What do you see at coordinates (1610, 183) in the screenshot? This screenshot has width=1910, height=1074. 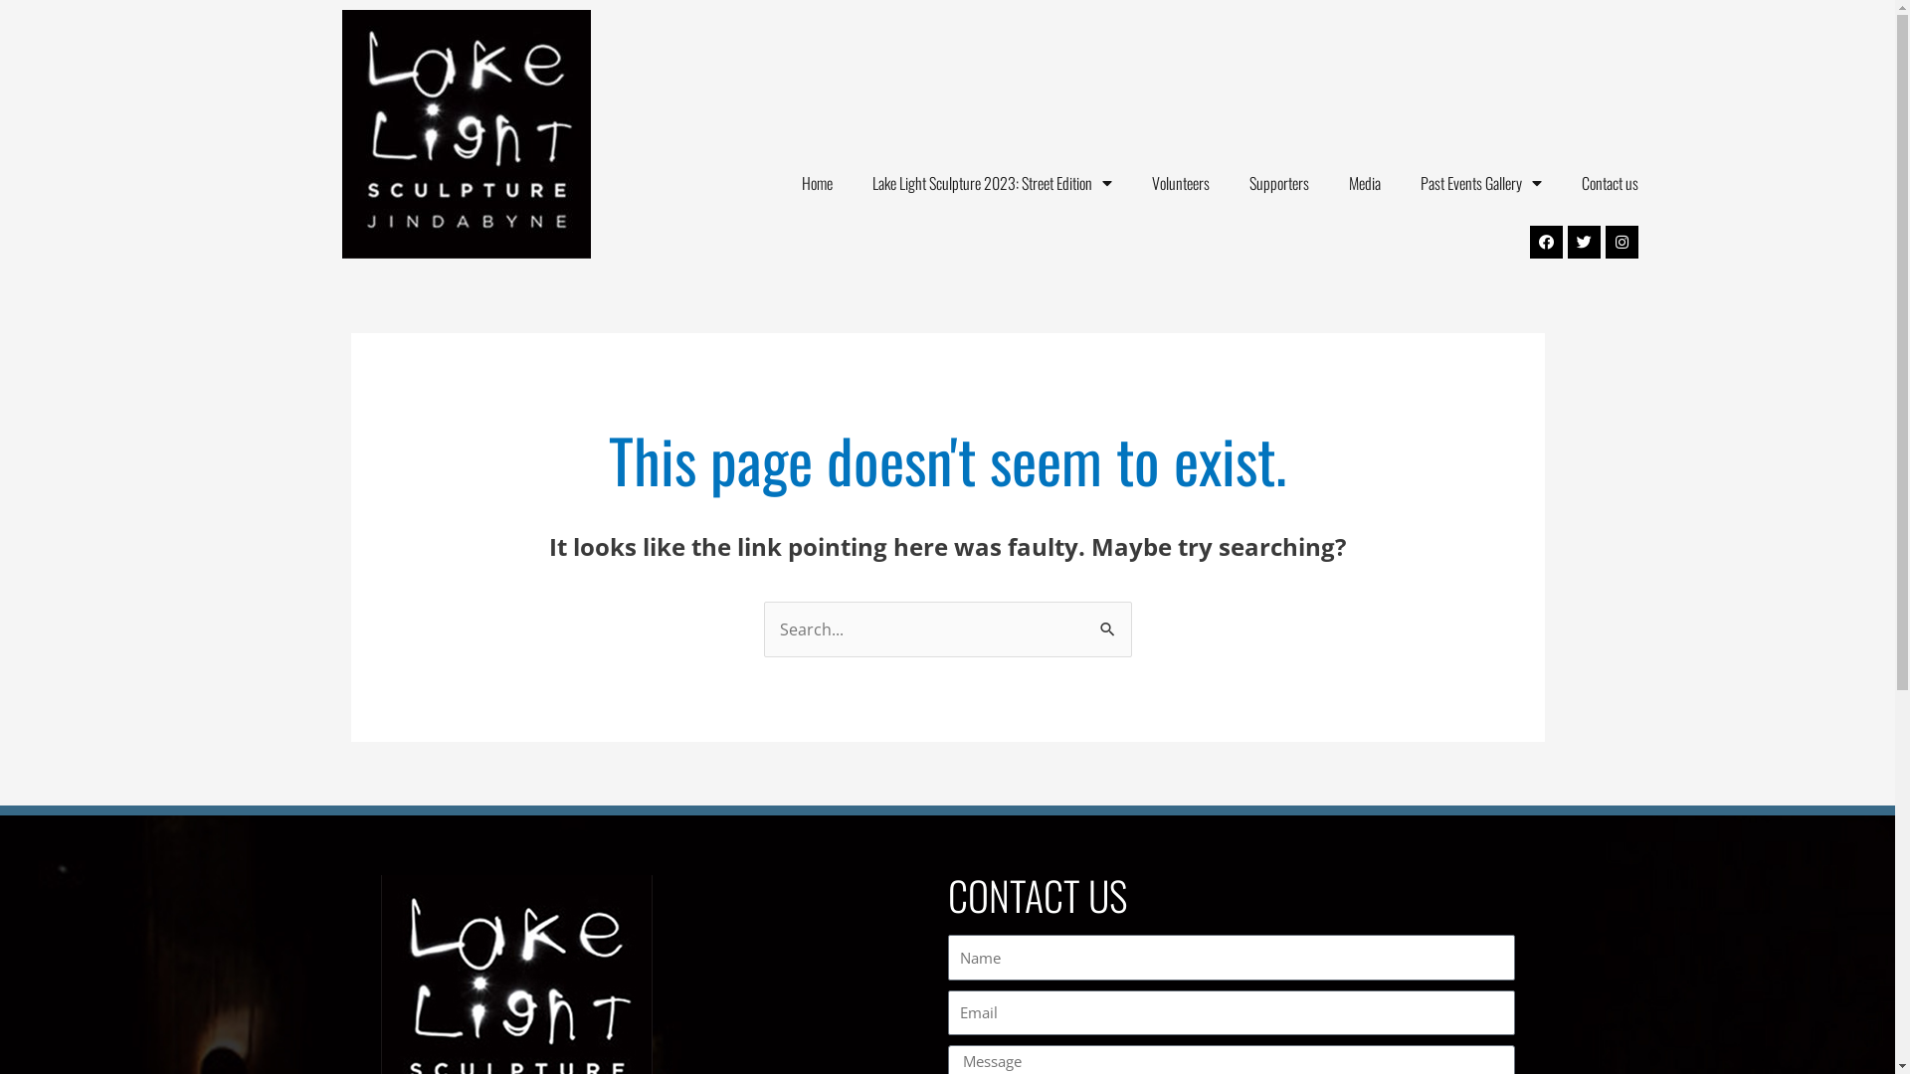 I see `Contact us` at bounding box center [1610, 183].